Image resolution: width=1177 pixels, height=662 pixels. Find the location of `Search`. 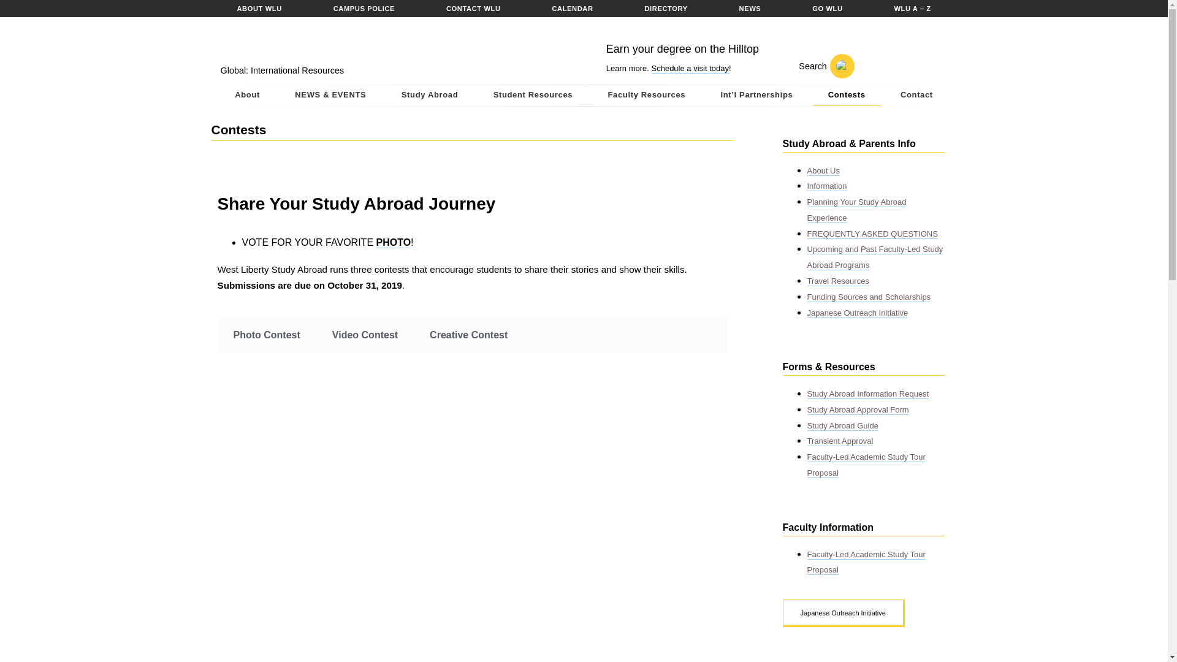

Search is located at coordinates (819, 66).